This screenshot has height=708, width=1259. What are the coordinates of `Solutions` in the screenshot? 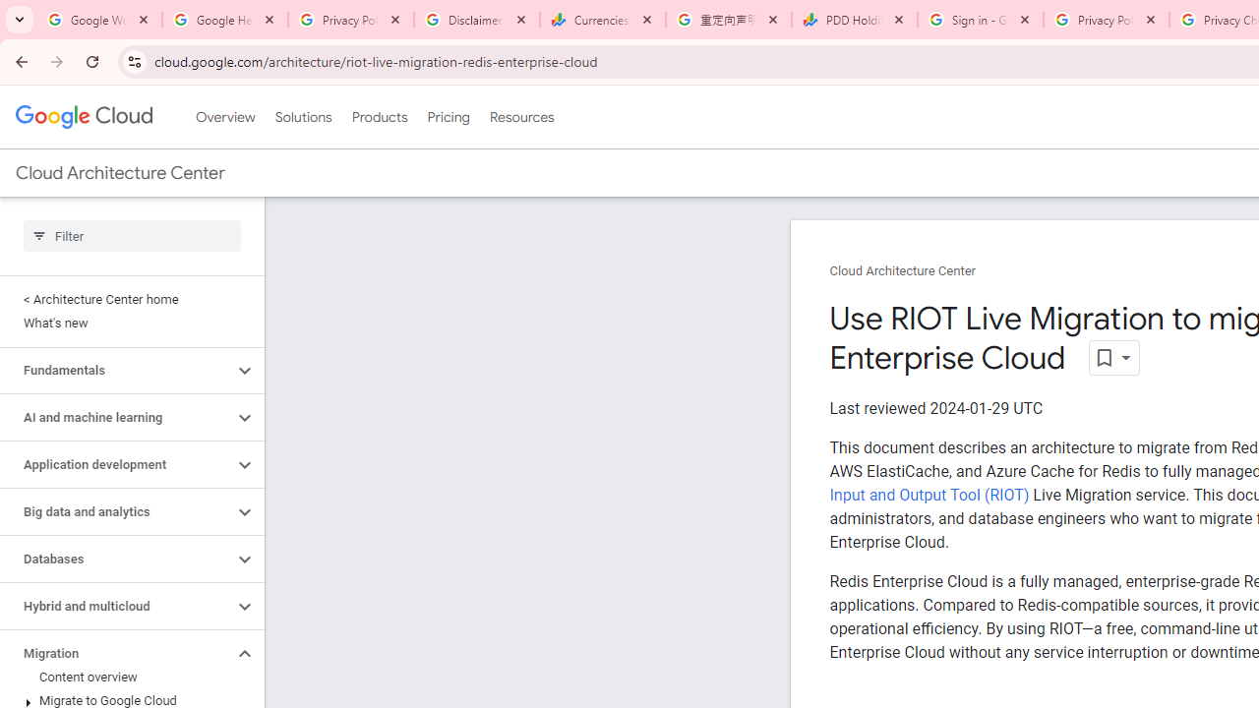 It's located at (303, 117).